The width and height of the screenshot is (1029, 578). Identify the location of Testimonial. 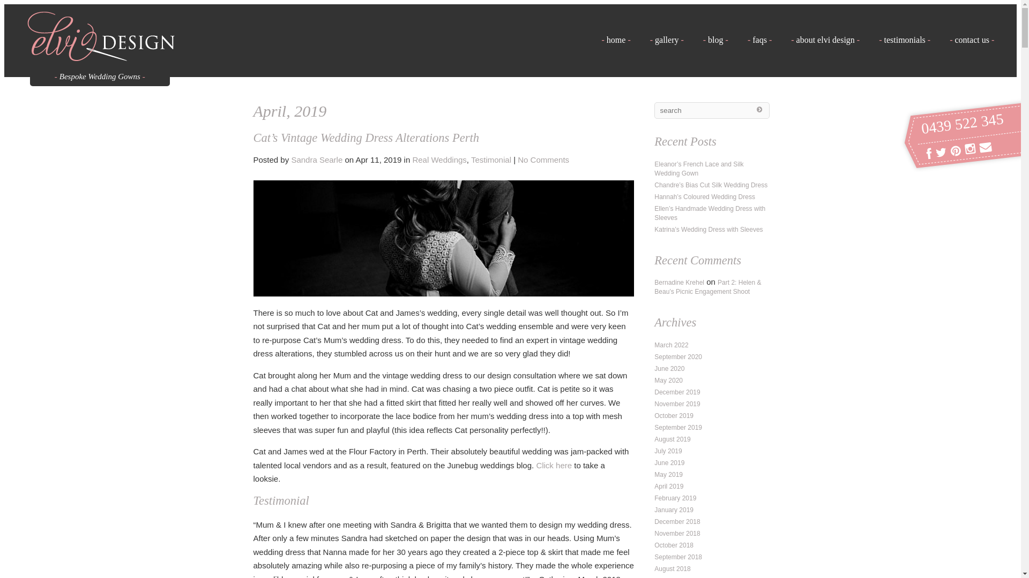
(491, 159).